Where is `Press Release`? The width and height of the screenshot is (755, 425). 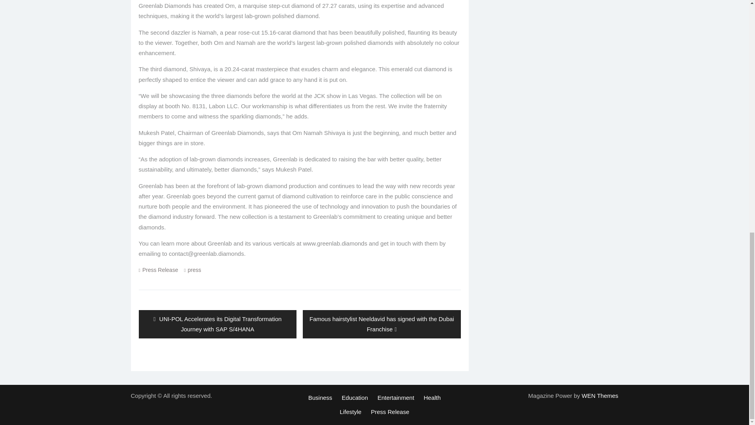 Press Release is located at coordinates (160, 270).